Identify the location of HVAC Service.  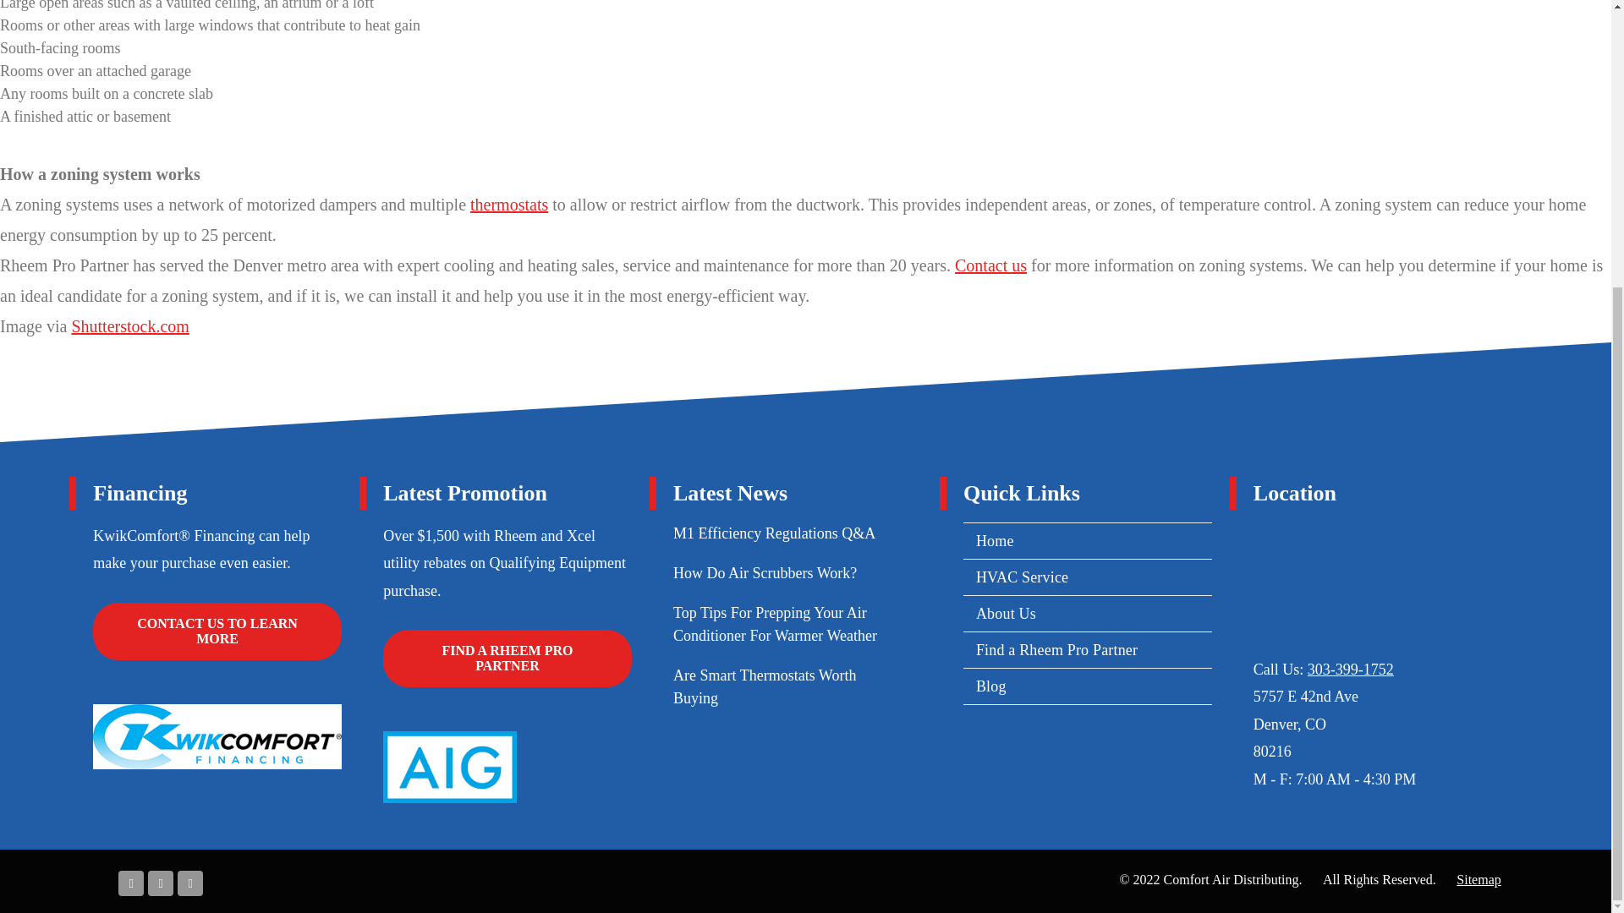
(1087, 578).